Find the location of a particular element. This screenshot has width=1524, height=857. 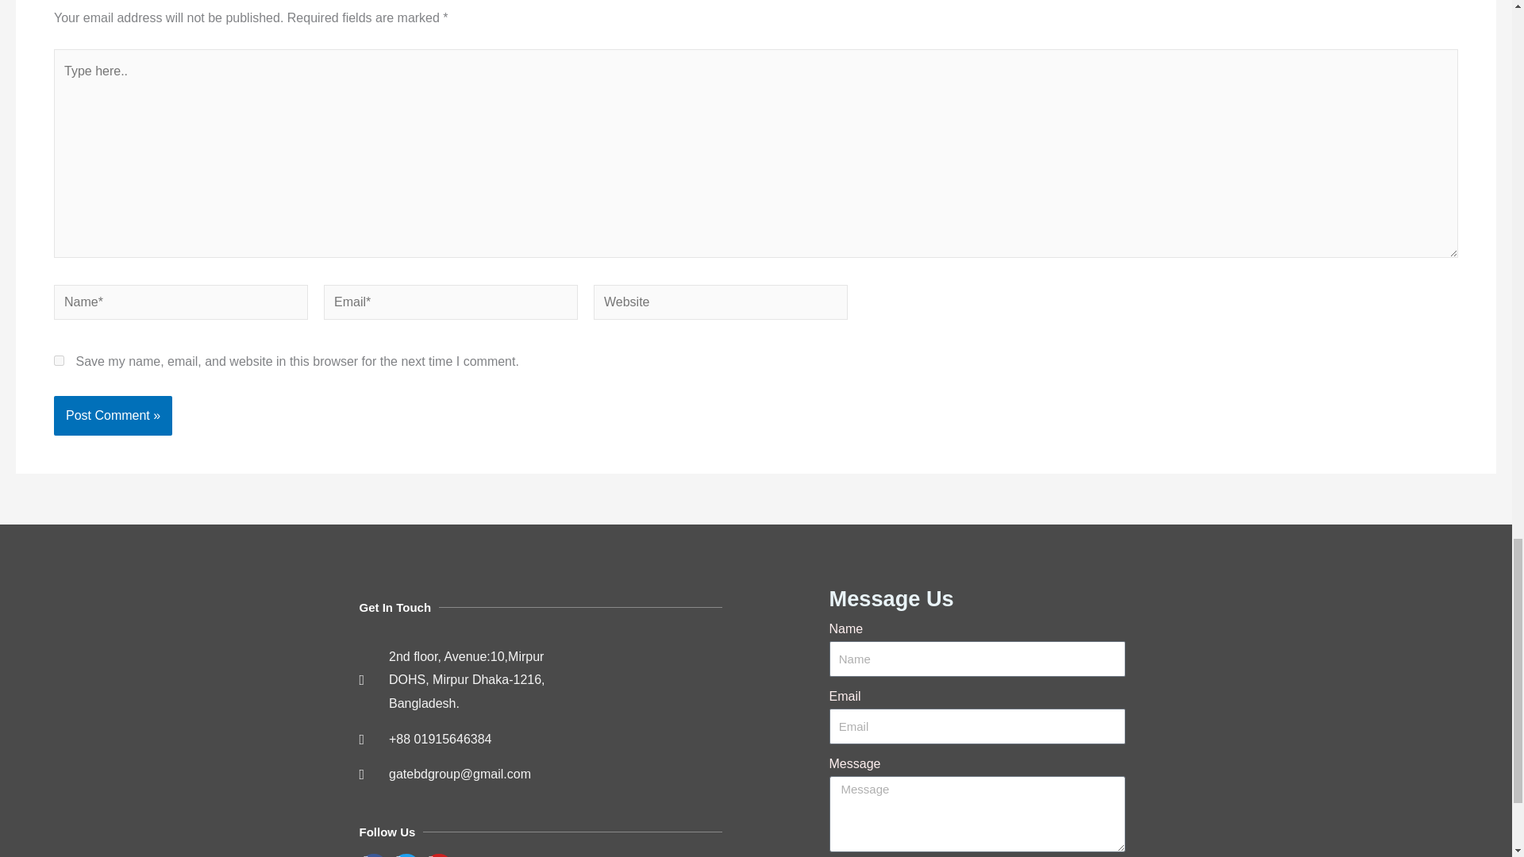

yes is located at coordinates (59, 360).